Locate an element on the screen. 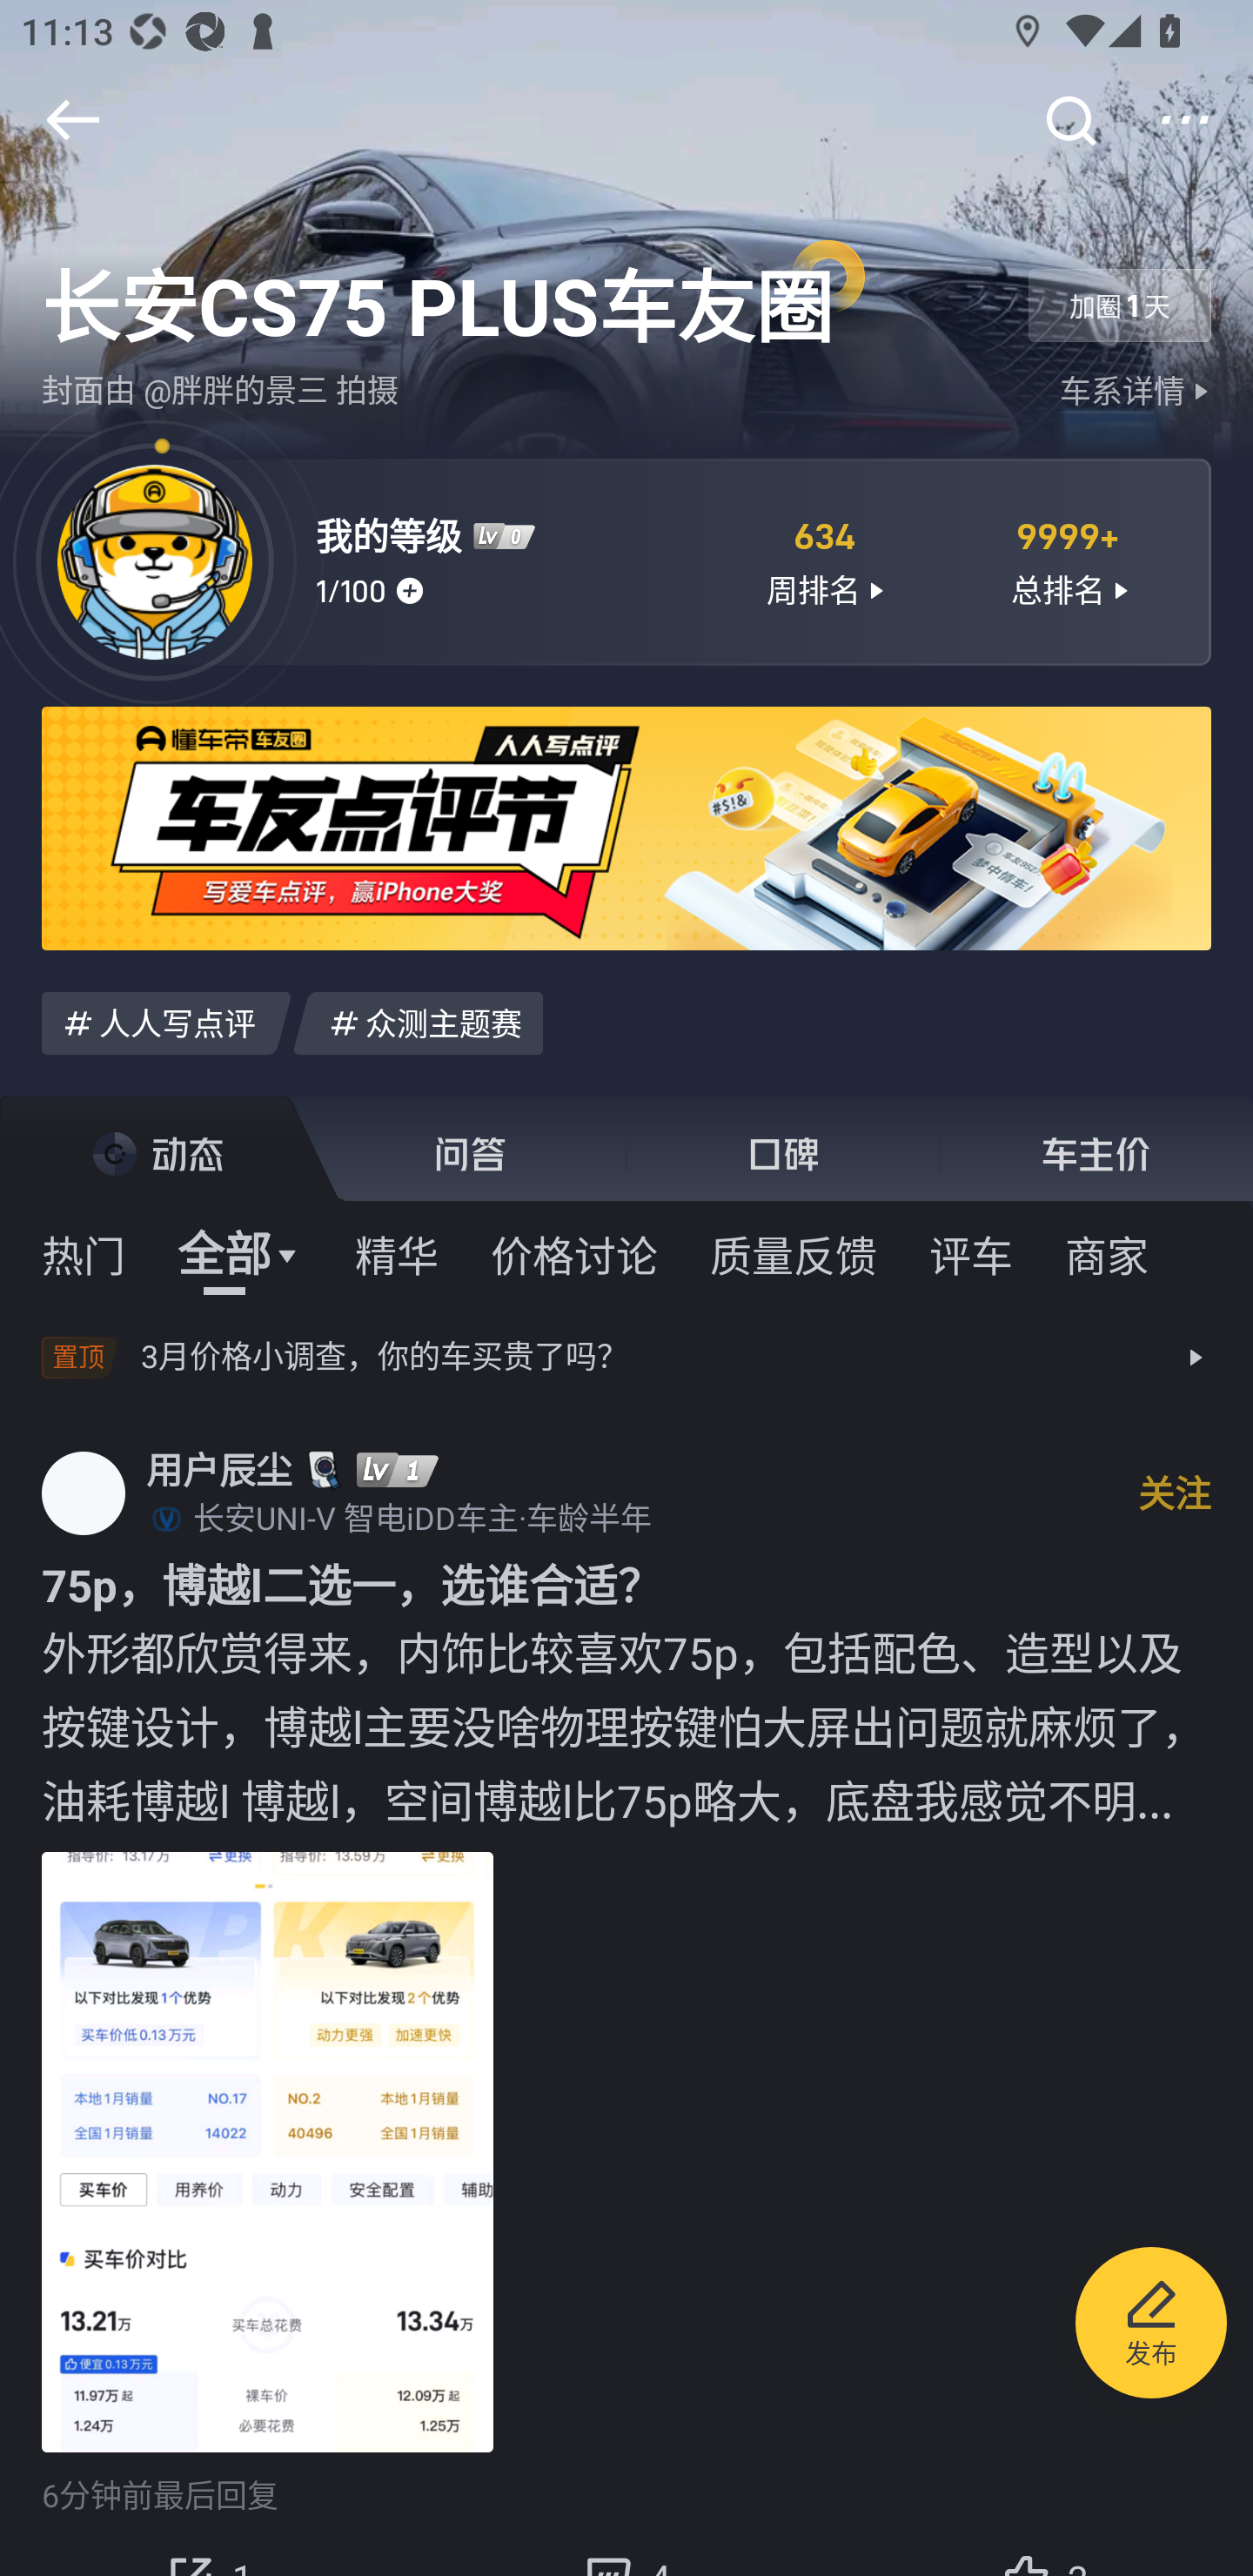 The height and width of the screenshot is (2576, 1253).  is located at coordinates (1185, 119).